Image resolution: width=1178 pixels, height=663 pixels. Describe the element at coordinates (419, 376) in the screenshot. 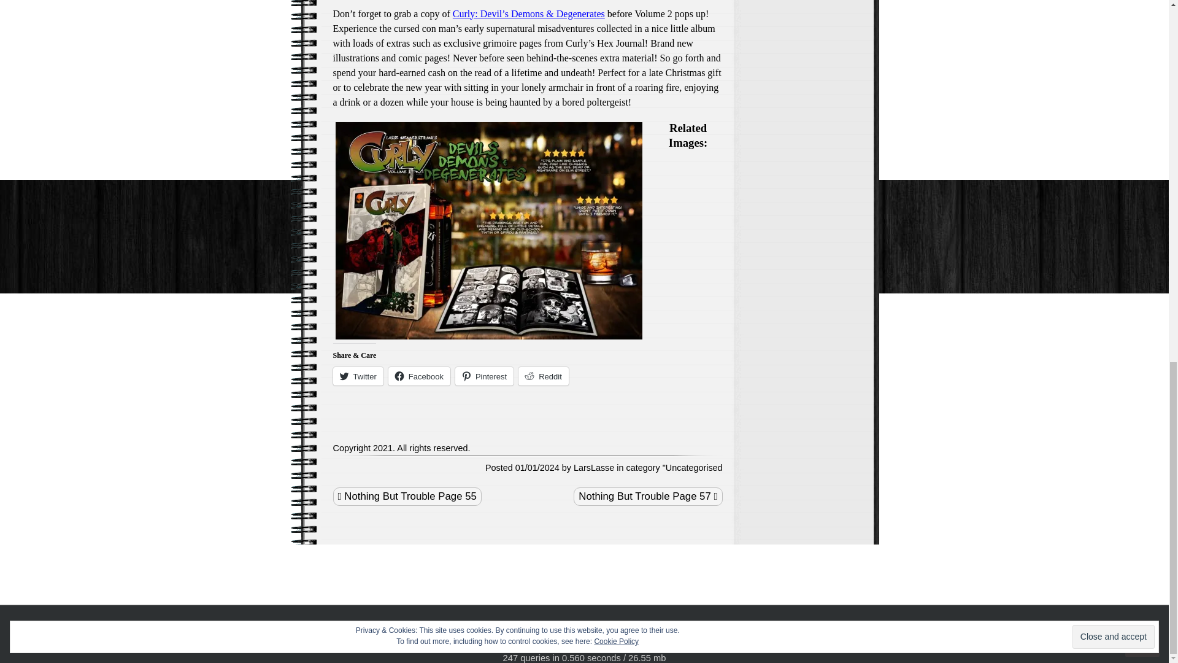

I see `Click to share on Facebook` at that location.